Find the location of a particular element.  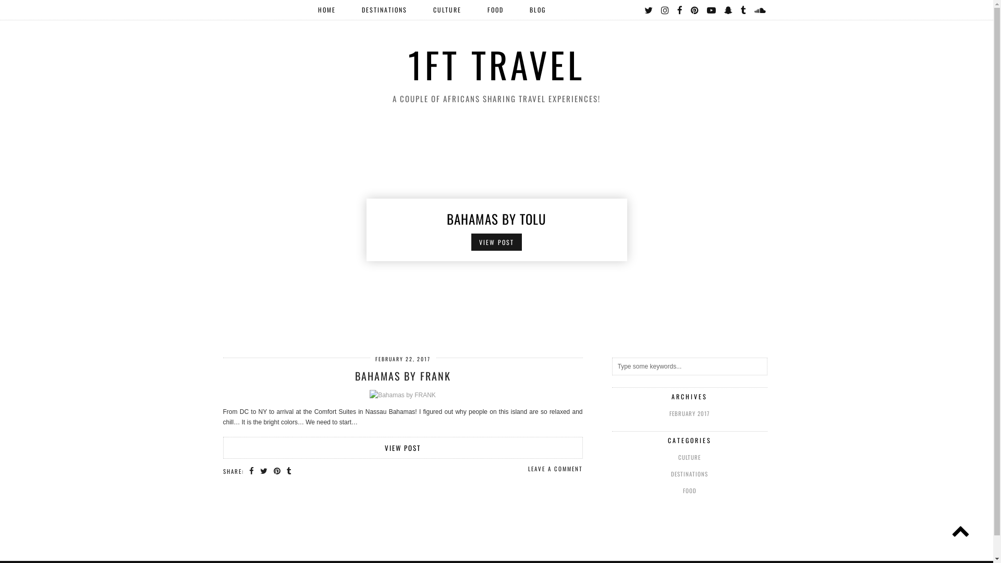

BAHAMAS BY TOLU is located at coordinates (496, 218).